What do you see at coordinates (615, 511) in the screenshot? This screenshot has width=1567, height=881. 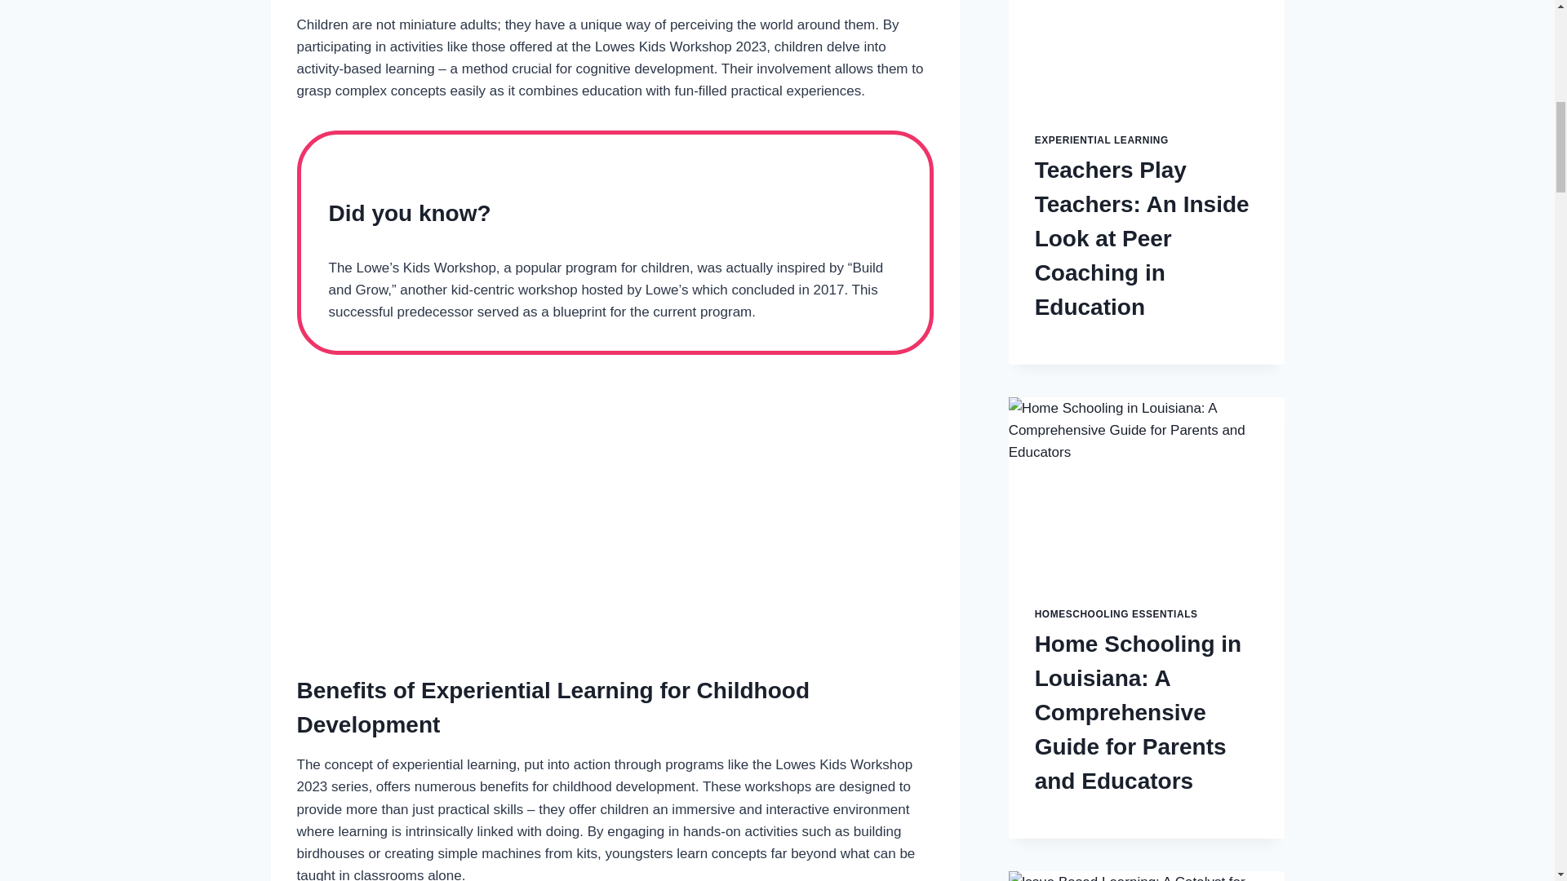 I see `YouTube video player` at bounding box center [615, 511].